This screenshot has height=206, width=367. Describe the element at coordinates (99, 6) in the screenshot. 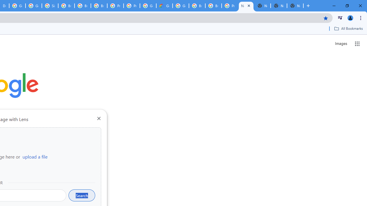

I see `Browse Chrome as a guest - Computer - Google Chrome Help` at that location.